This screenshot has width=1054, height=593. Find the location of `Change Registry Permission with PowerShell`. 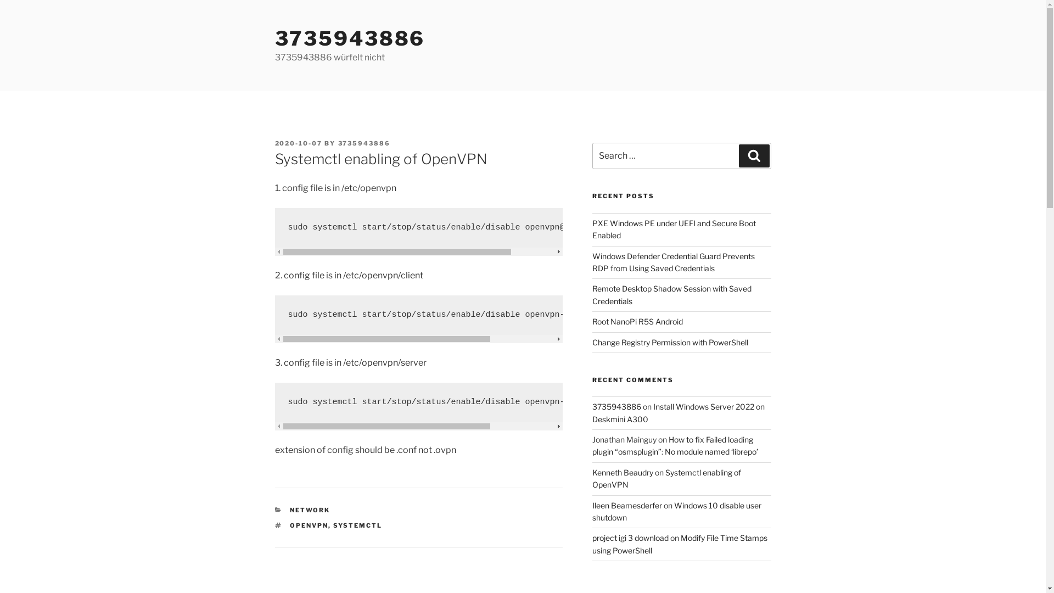

Change Registry Permission with PowerShell is located at coordinates (670, 342).